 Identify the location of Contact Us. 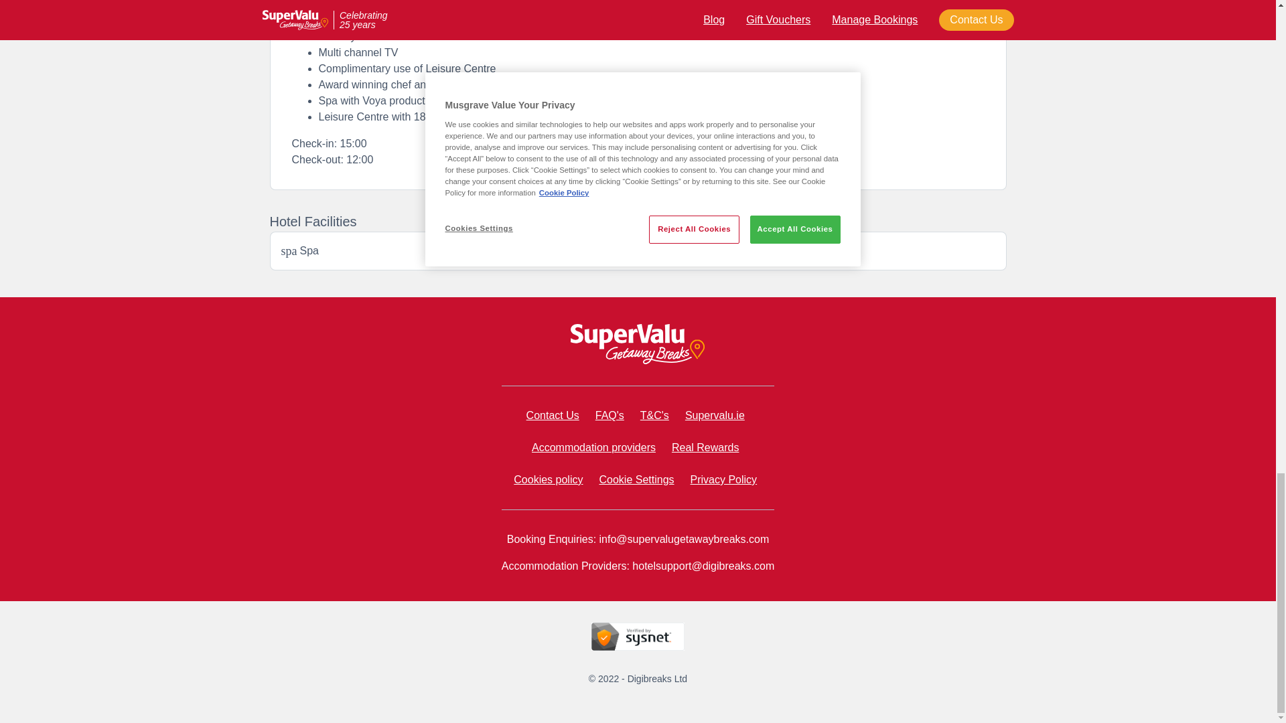
(553, 415).